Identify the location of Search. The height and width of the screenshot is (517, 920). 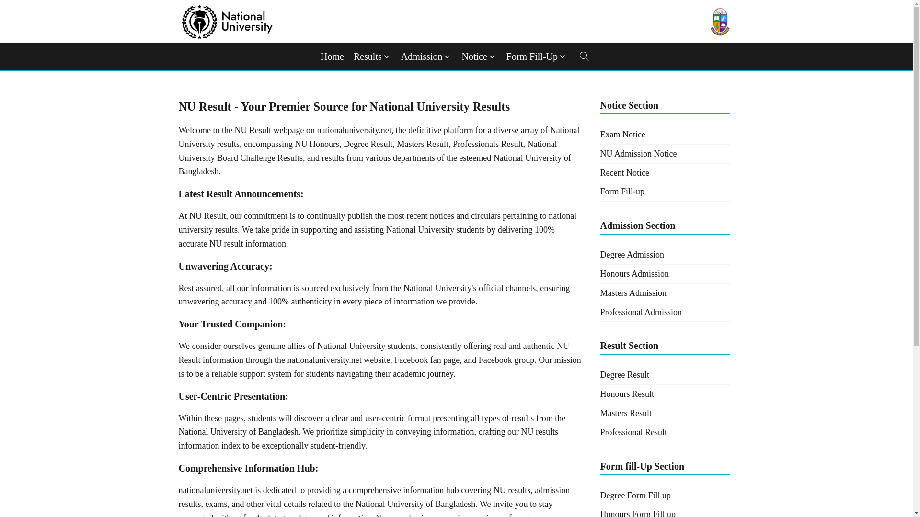
(17, 7).